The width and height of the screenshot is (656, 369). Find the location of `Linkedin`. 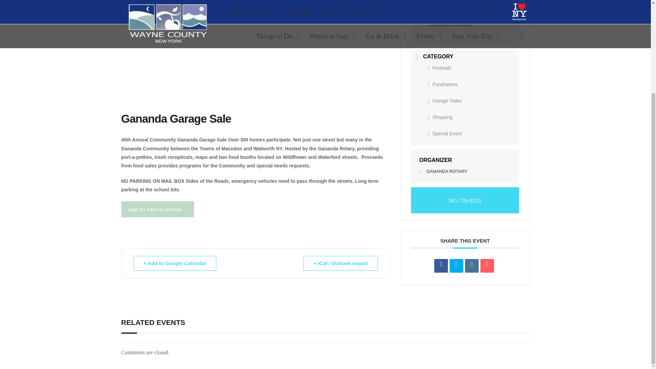

Linkedin is located at coordinates (472, 266).